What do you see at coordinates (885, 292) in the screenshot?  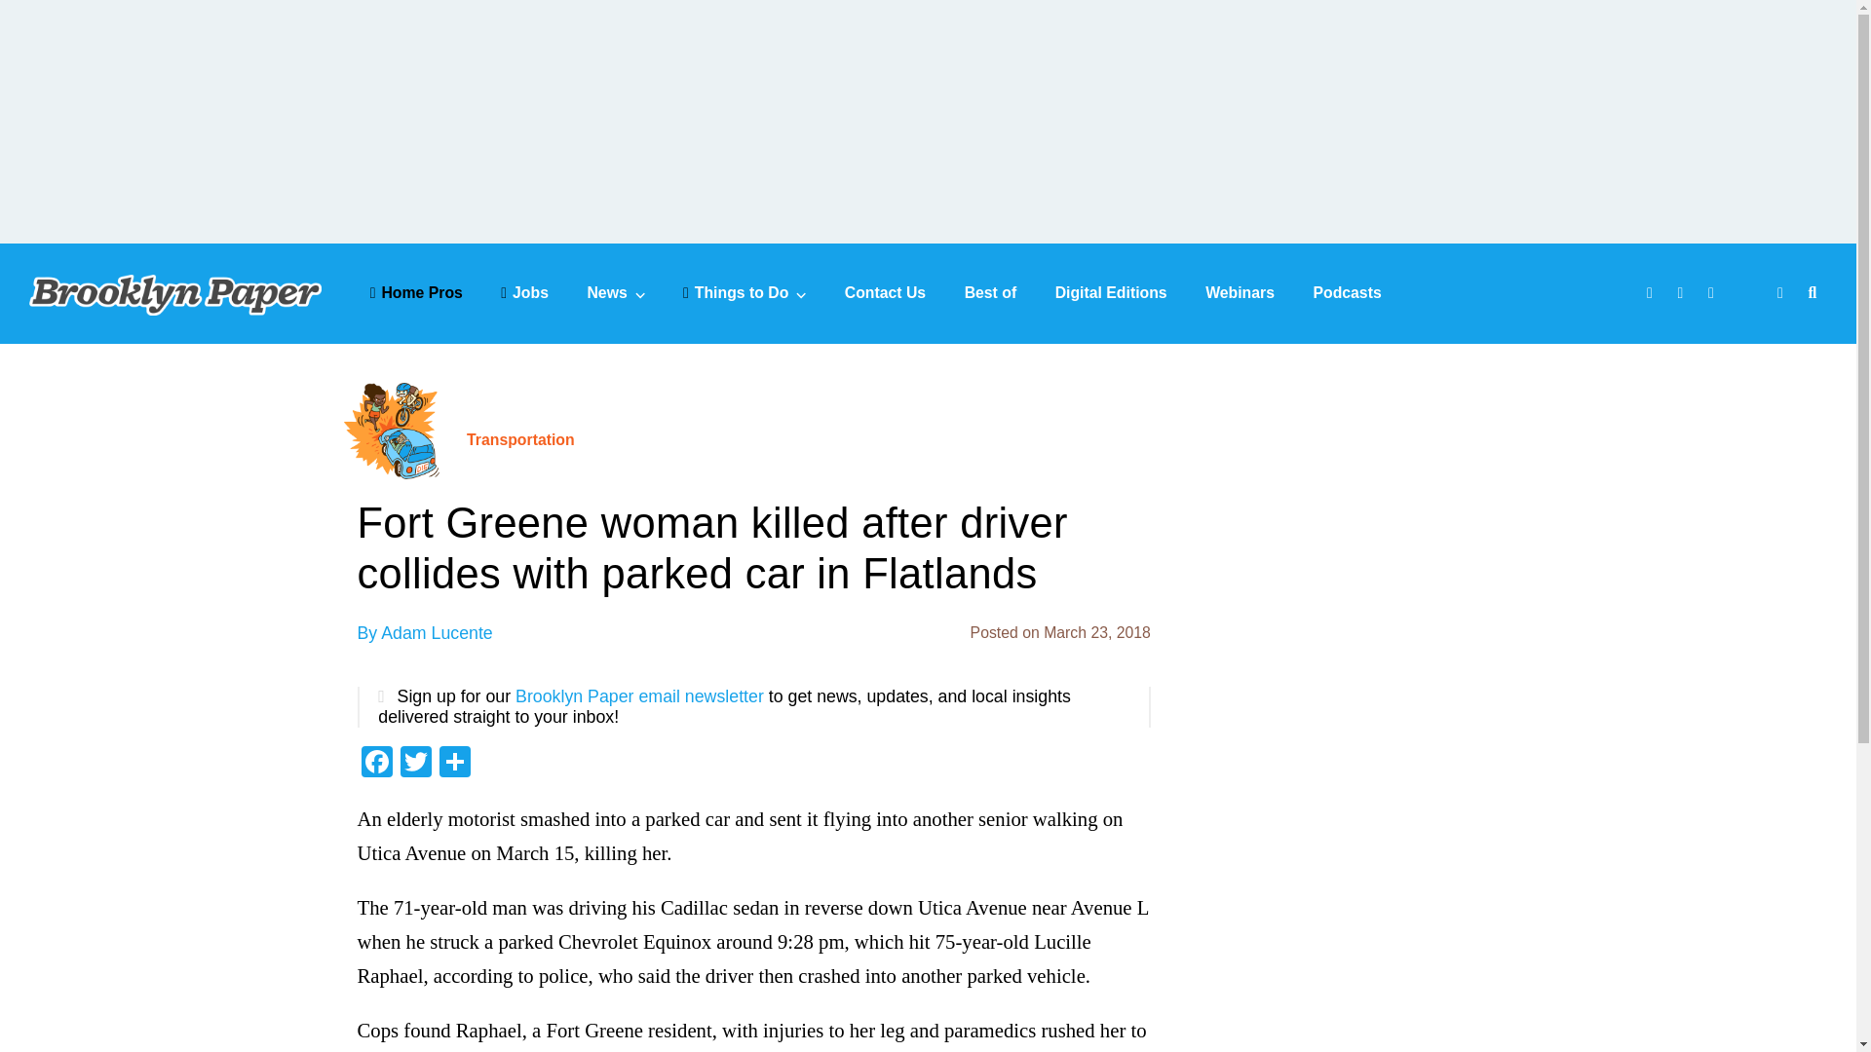 I see `Contact Us` at bounding box center [885, 292].